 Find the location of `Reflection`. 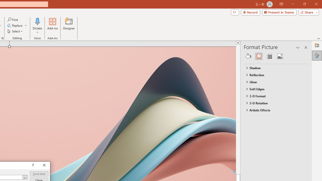

Reflection is located at coordinates (274, 75).